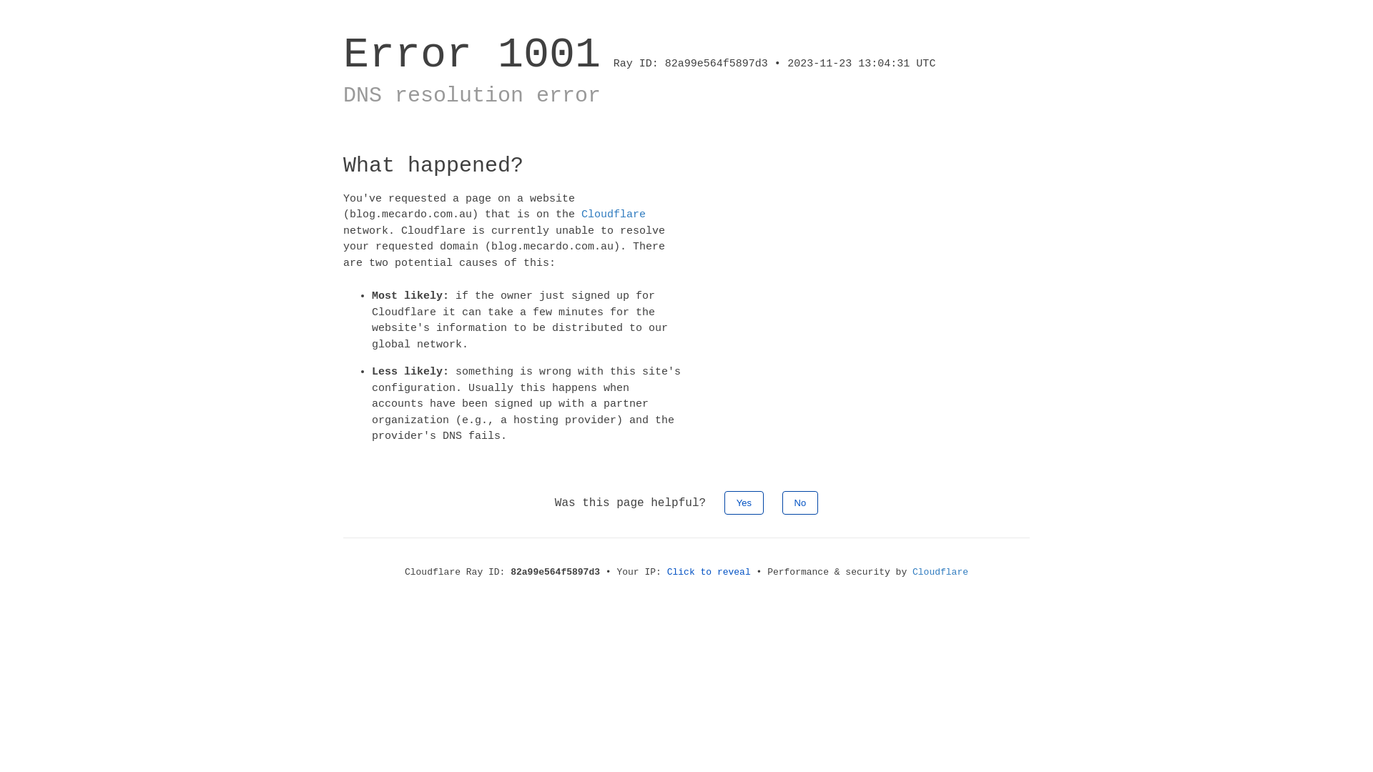  What do you see at coordinates (709, 572) in the screenshot?
I see `Click to reveal` at bounding box center [709, 572].